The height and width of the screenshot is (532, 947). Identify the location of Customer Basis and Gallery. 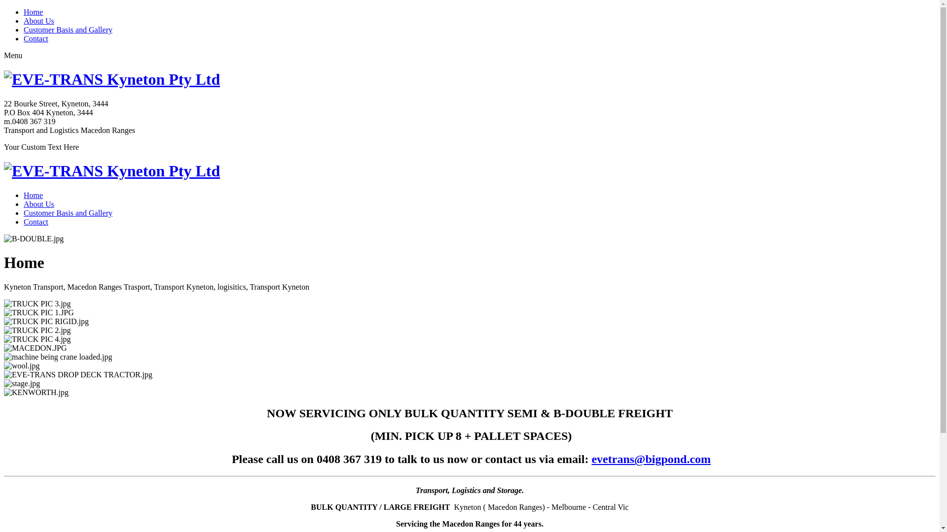
(68, 213).